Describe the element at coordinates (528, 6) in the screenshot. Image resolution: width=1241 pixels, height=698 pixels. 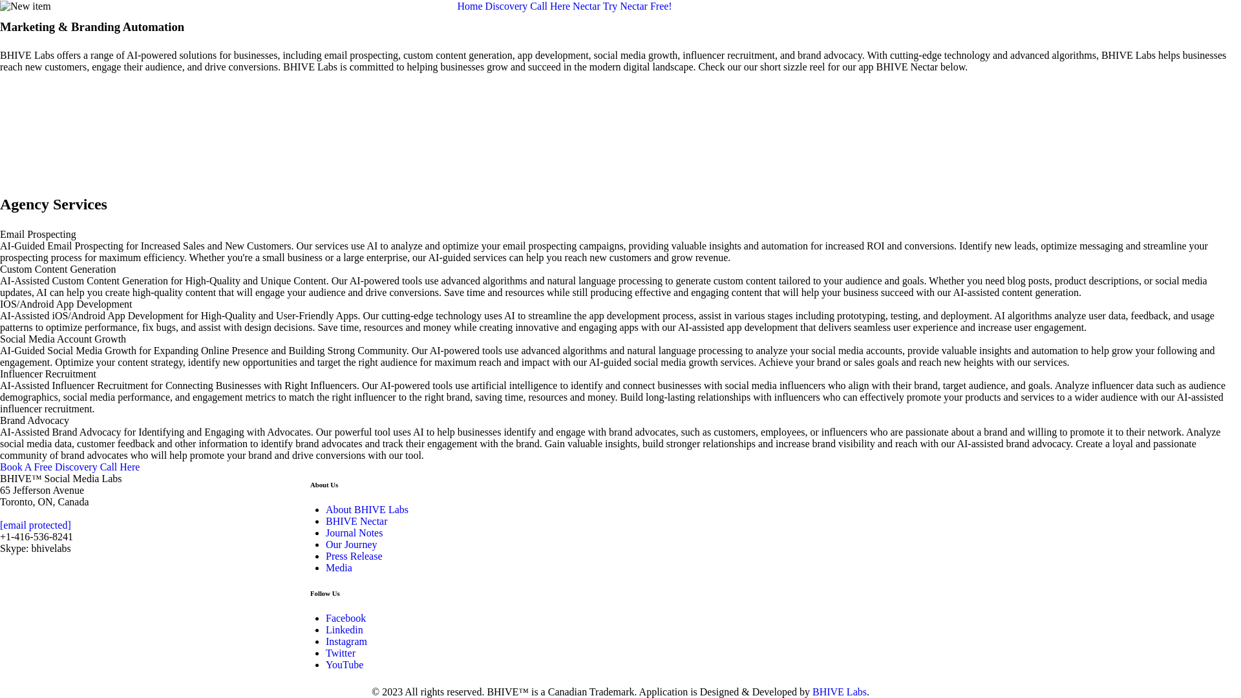
I see `Discovery Call Here` at that location.